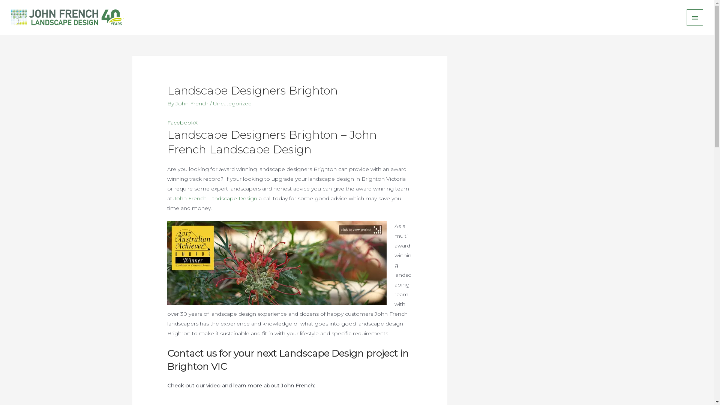 The height and width of the screenshot is (405, 720). What do you see at coordinates (196, 123) in the screenshot?
I see `X` at bounding box center [196, 123].